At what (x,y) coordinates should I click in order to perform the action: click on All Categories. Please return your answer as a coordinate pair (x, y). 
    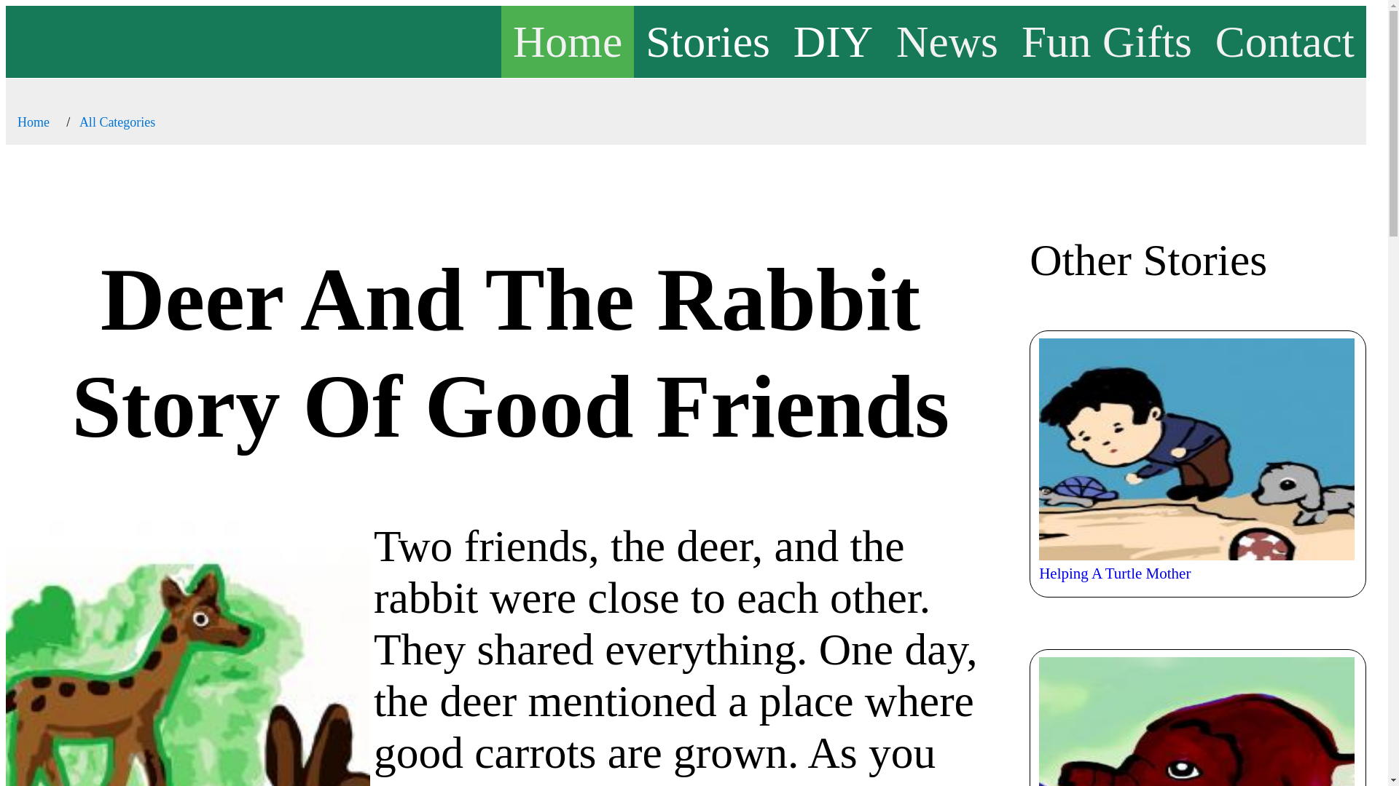
    Looking at the image, I should click on (117, 122).